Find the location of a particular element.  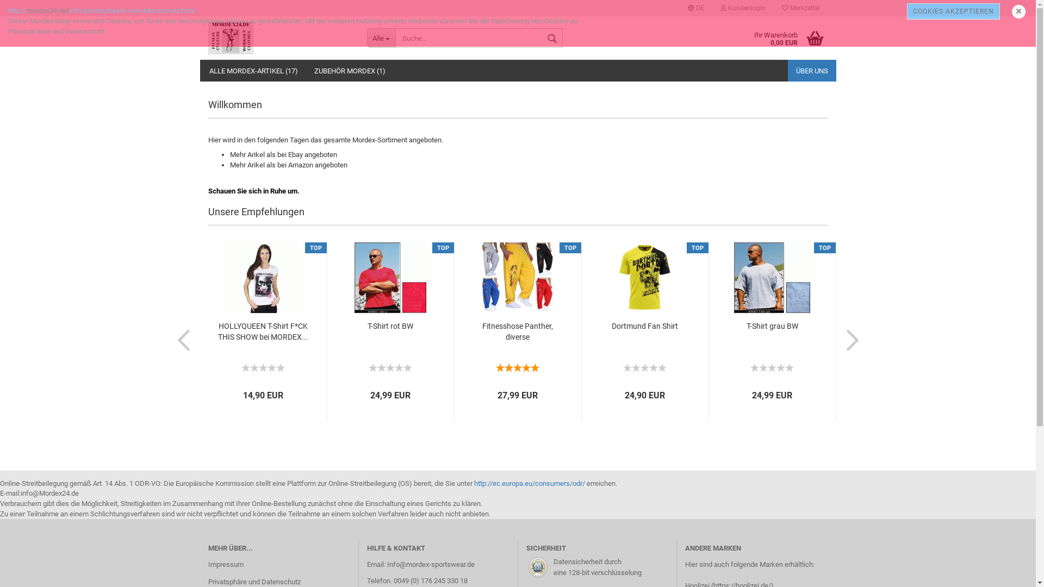

Dortmund Fan Shirt is located at coordinates (645, 327).